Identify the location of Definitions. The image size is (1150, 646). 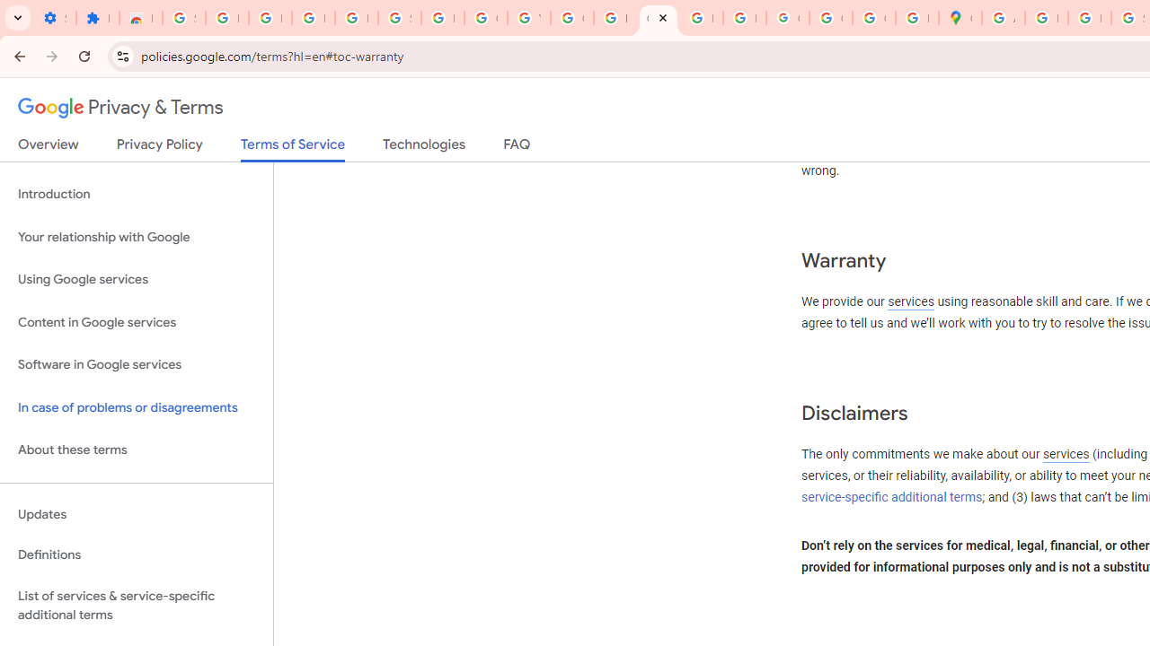
(137, 555).